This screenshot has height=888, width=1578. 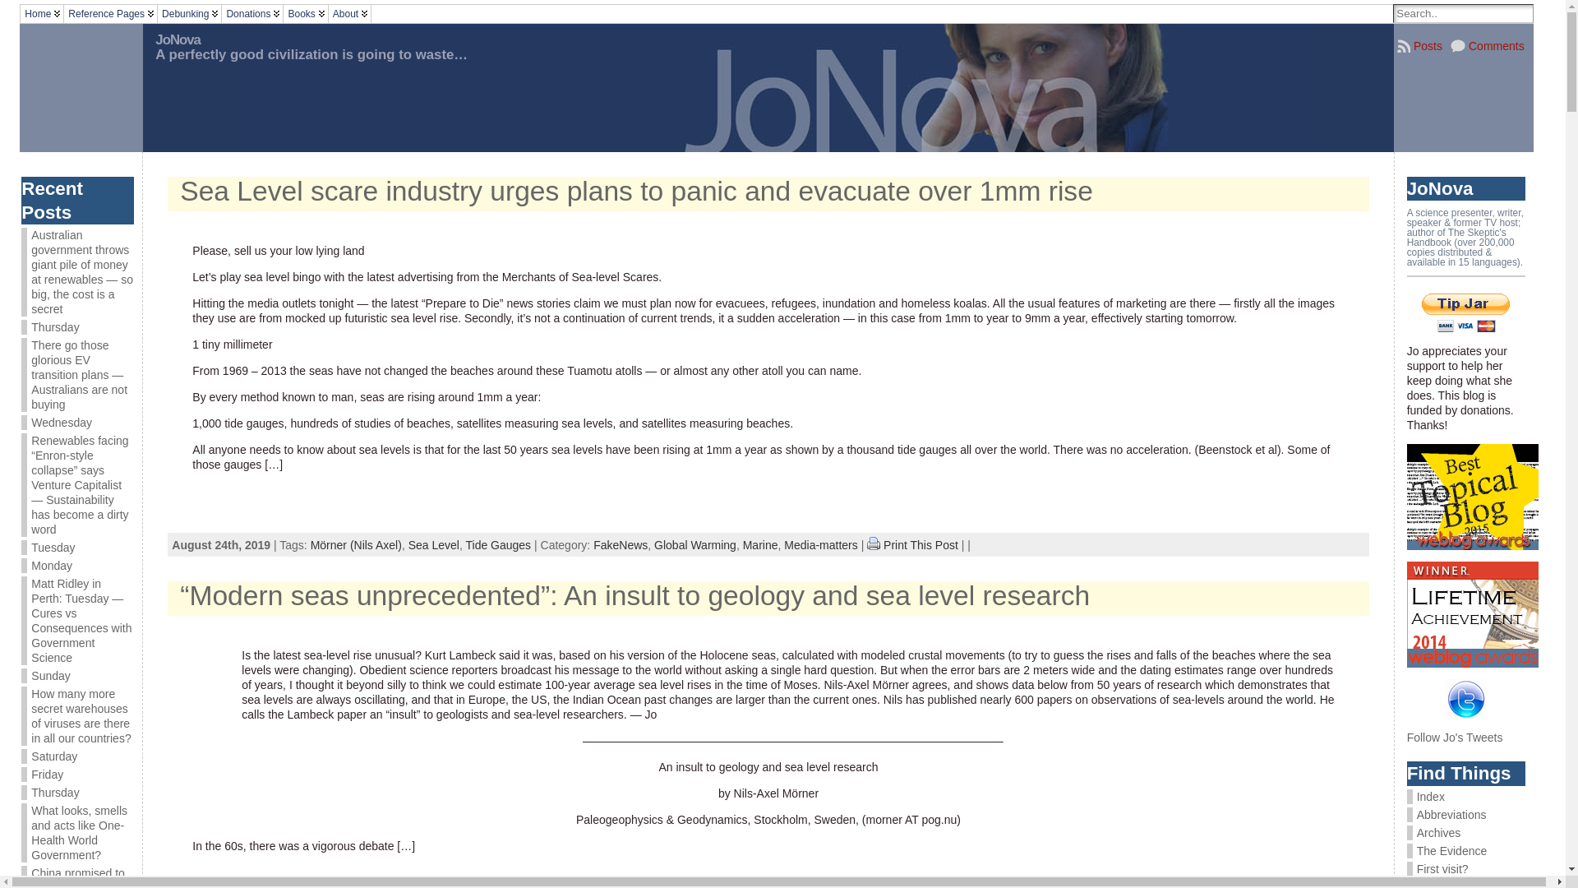 What do you see at coordinates (761, 545) in the screenshot?
I see `Marine` at bounding box center [761, 545].